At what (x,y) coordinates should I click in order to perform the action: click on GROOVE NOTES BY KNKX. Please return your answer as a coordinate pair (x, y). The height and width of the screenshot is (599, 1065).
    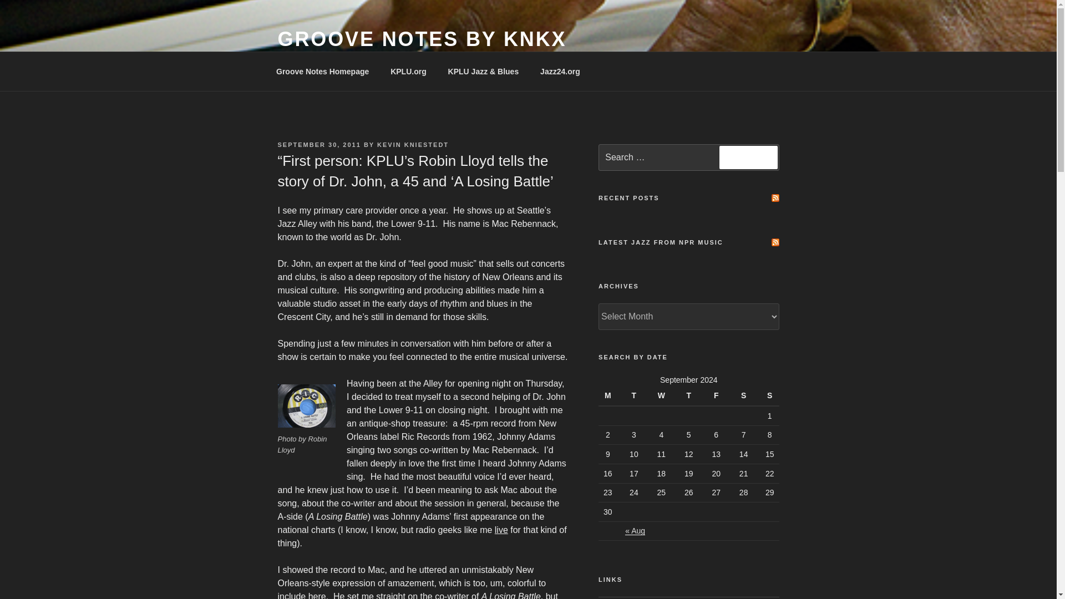
    Looking at the image, I should click on (422, 39).